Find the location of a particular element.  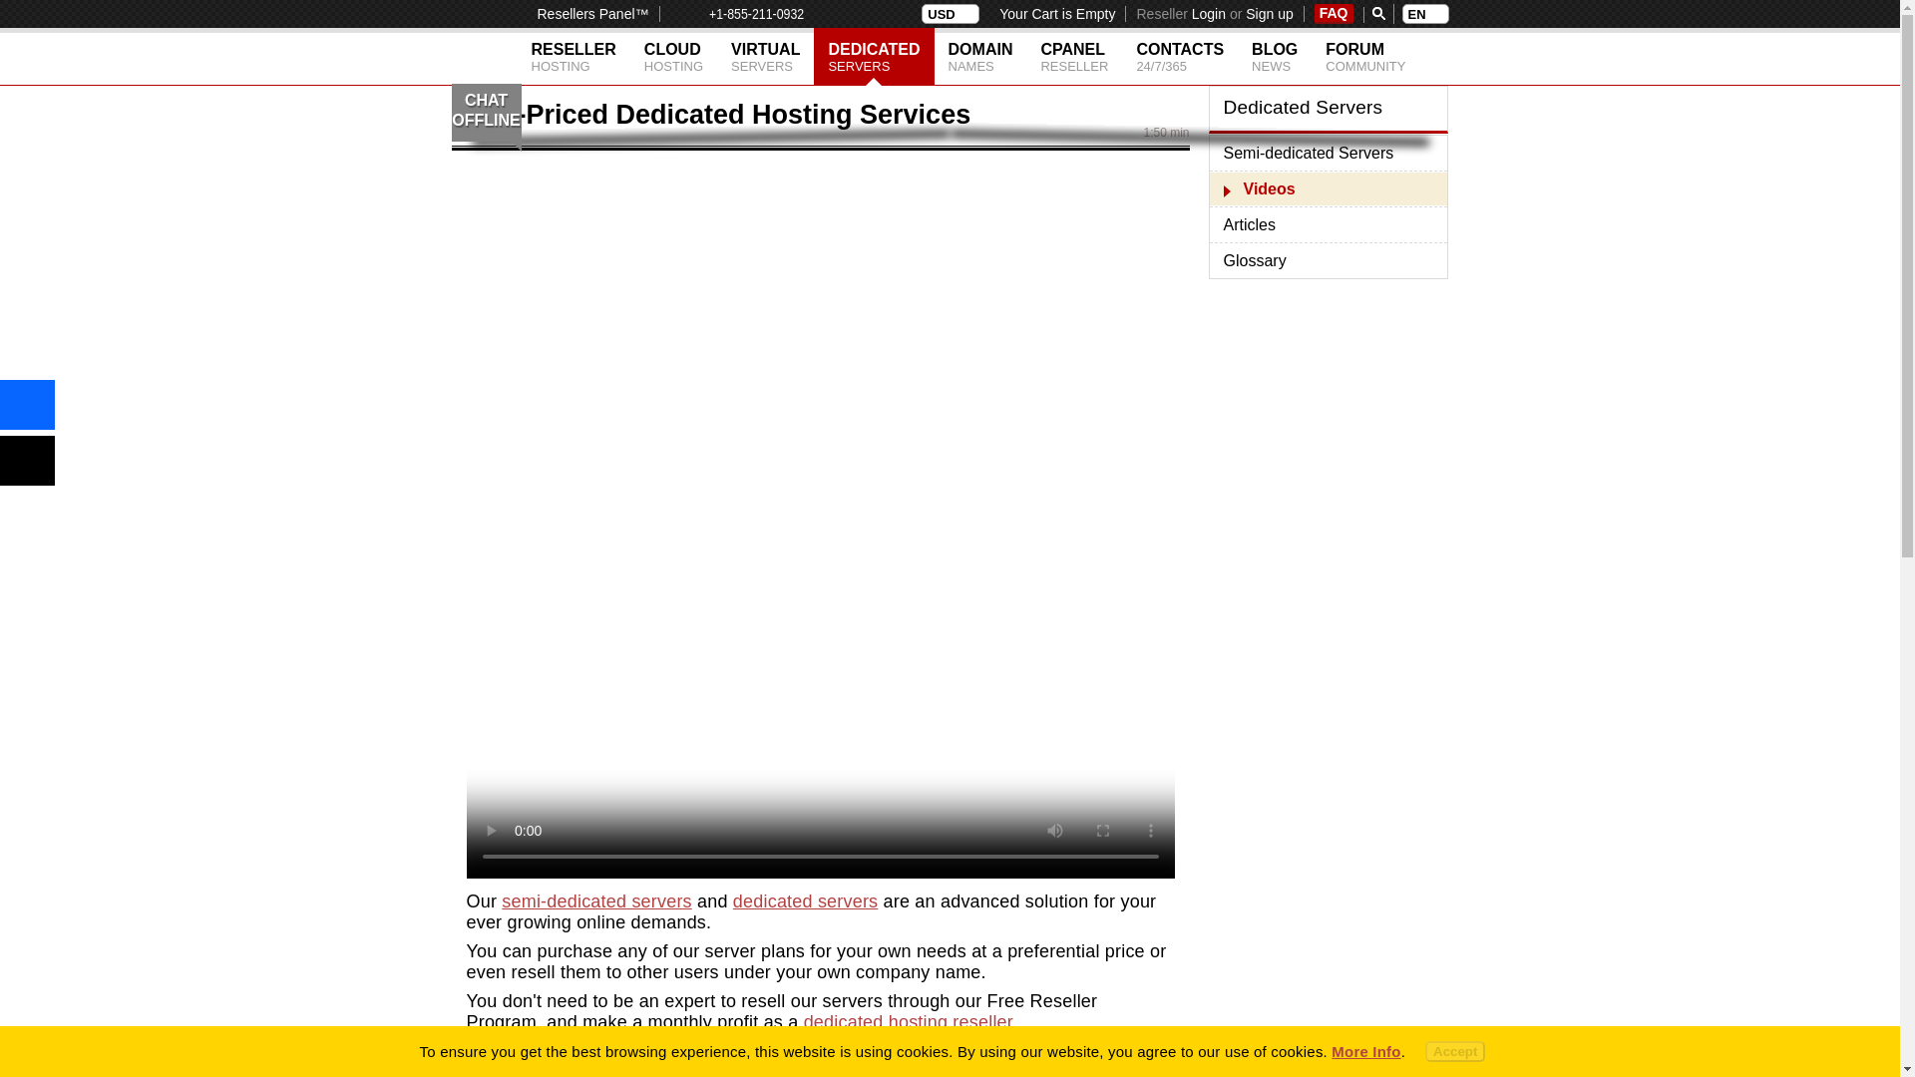

Search is located at coordinates (672, 57).